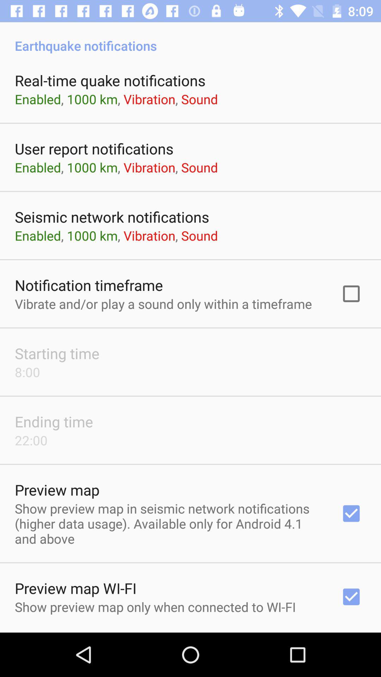 The image size is (381, 677). Describe the element at coordinates (190, 632) in the screenshot. I see `jump to chat notifications app` at that location.